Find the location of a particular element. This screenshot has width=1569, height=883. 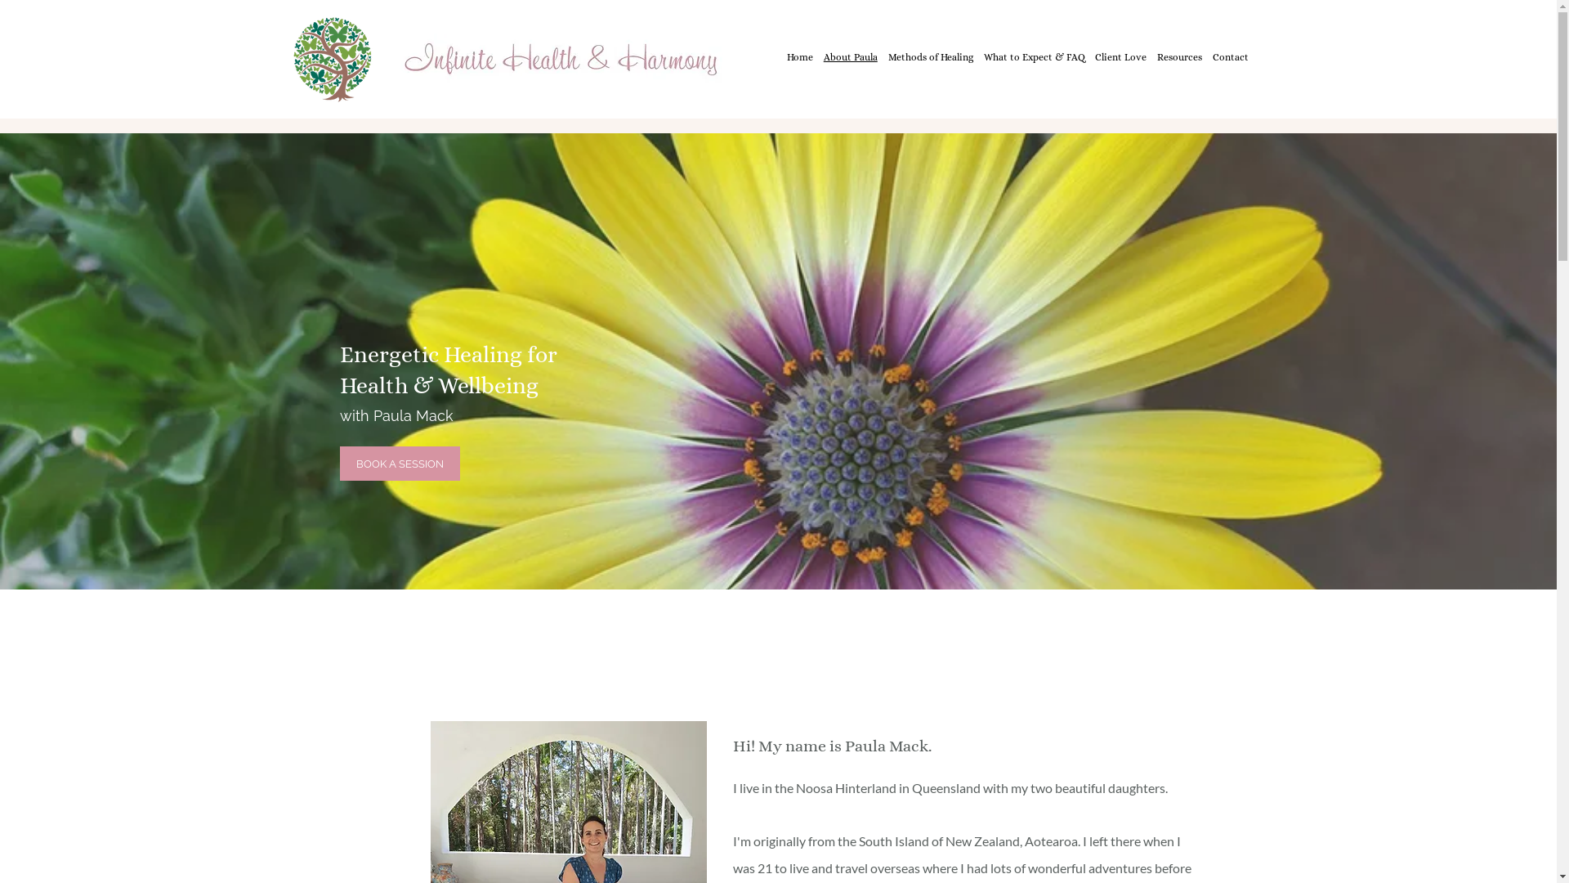

Methods of Healing is located at coordinates (930, 57).